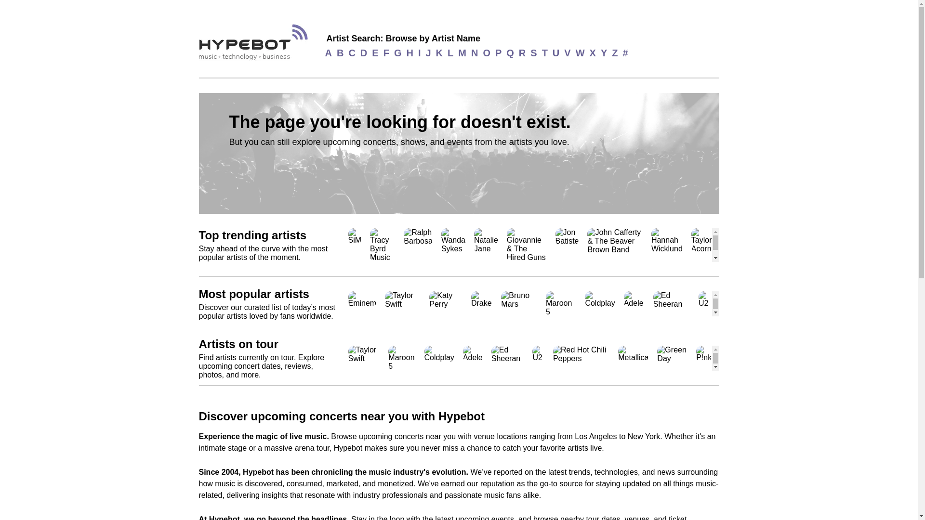 The image size is (925, 520). I want to click on Hannah Wicklund, so click(667, 245).